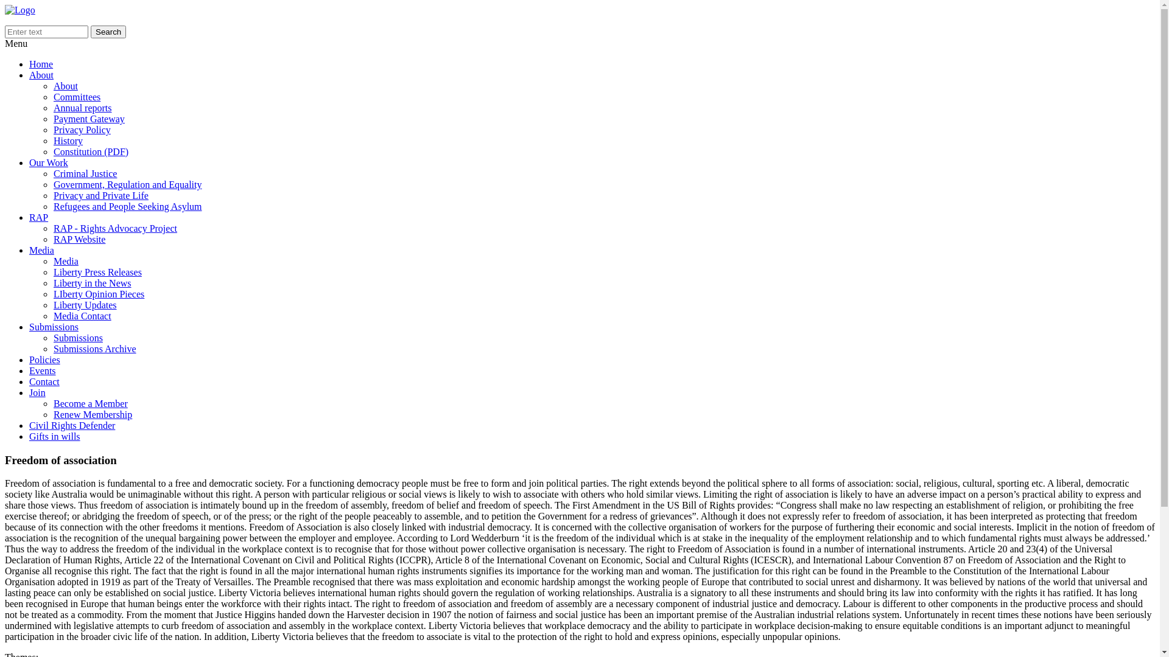  Describe the element at coordinates (97, 273) in the screenshot. I see `Liberty Press Releases` at that location.